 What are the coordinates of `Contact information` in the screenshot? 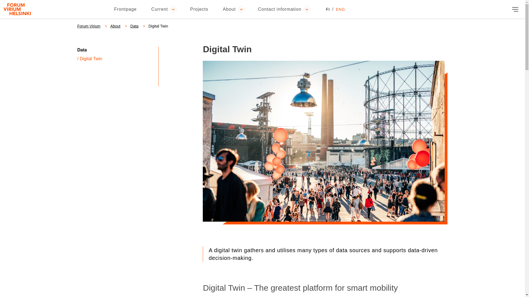 It's located at (283, 9).